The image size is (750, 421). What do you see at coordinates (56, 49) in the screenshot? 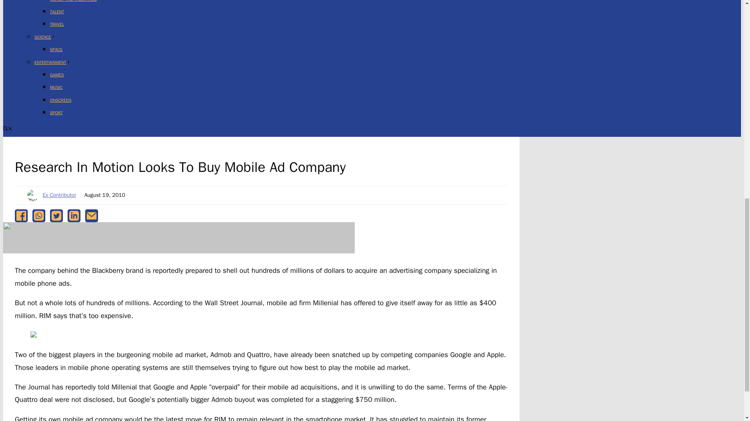
I see `SPACE` at bounding box center [56, 49].